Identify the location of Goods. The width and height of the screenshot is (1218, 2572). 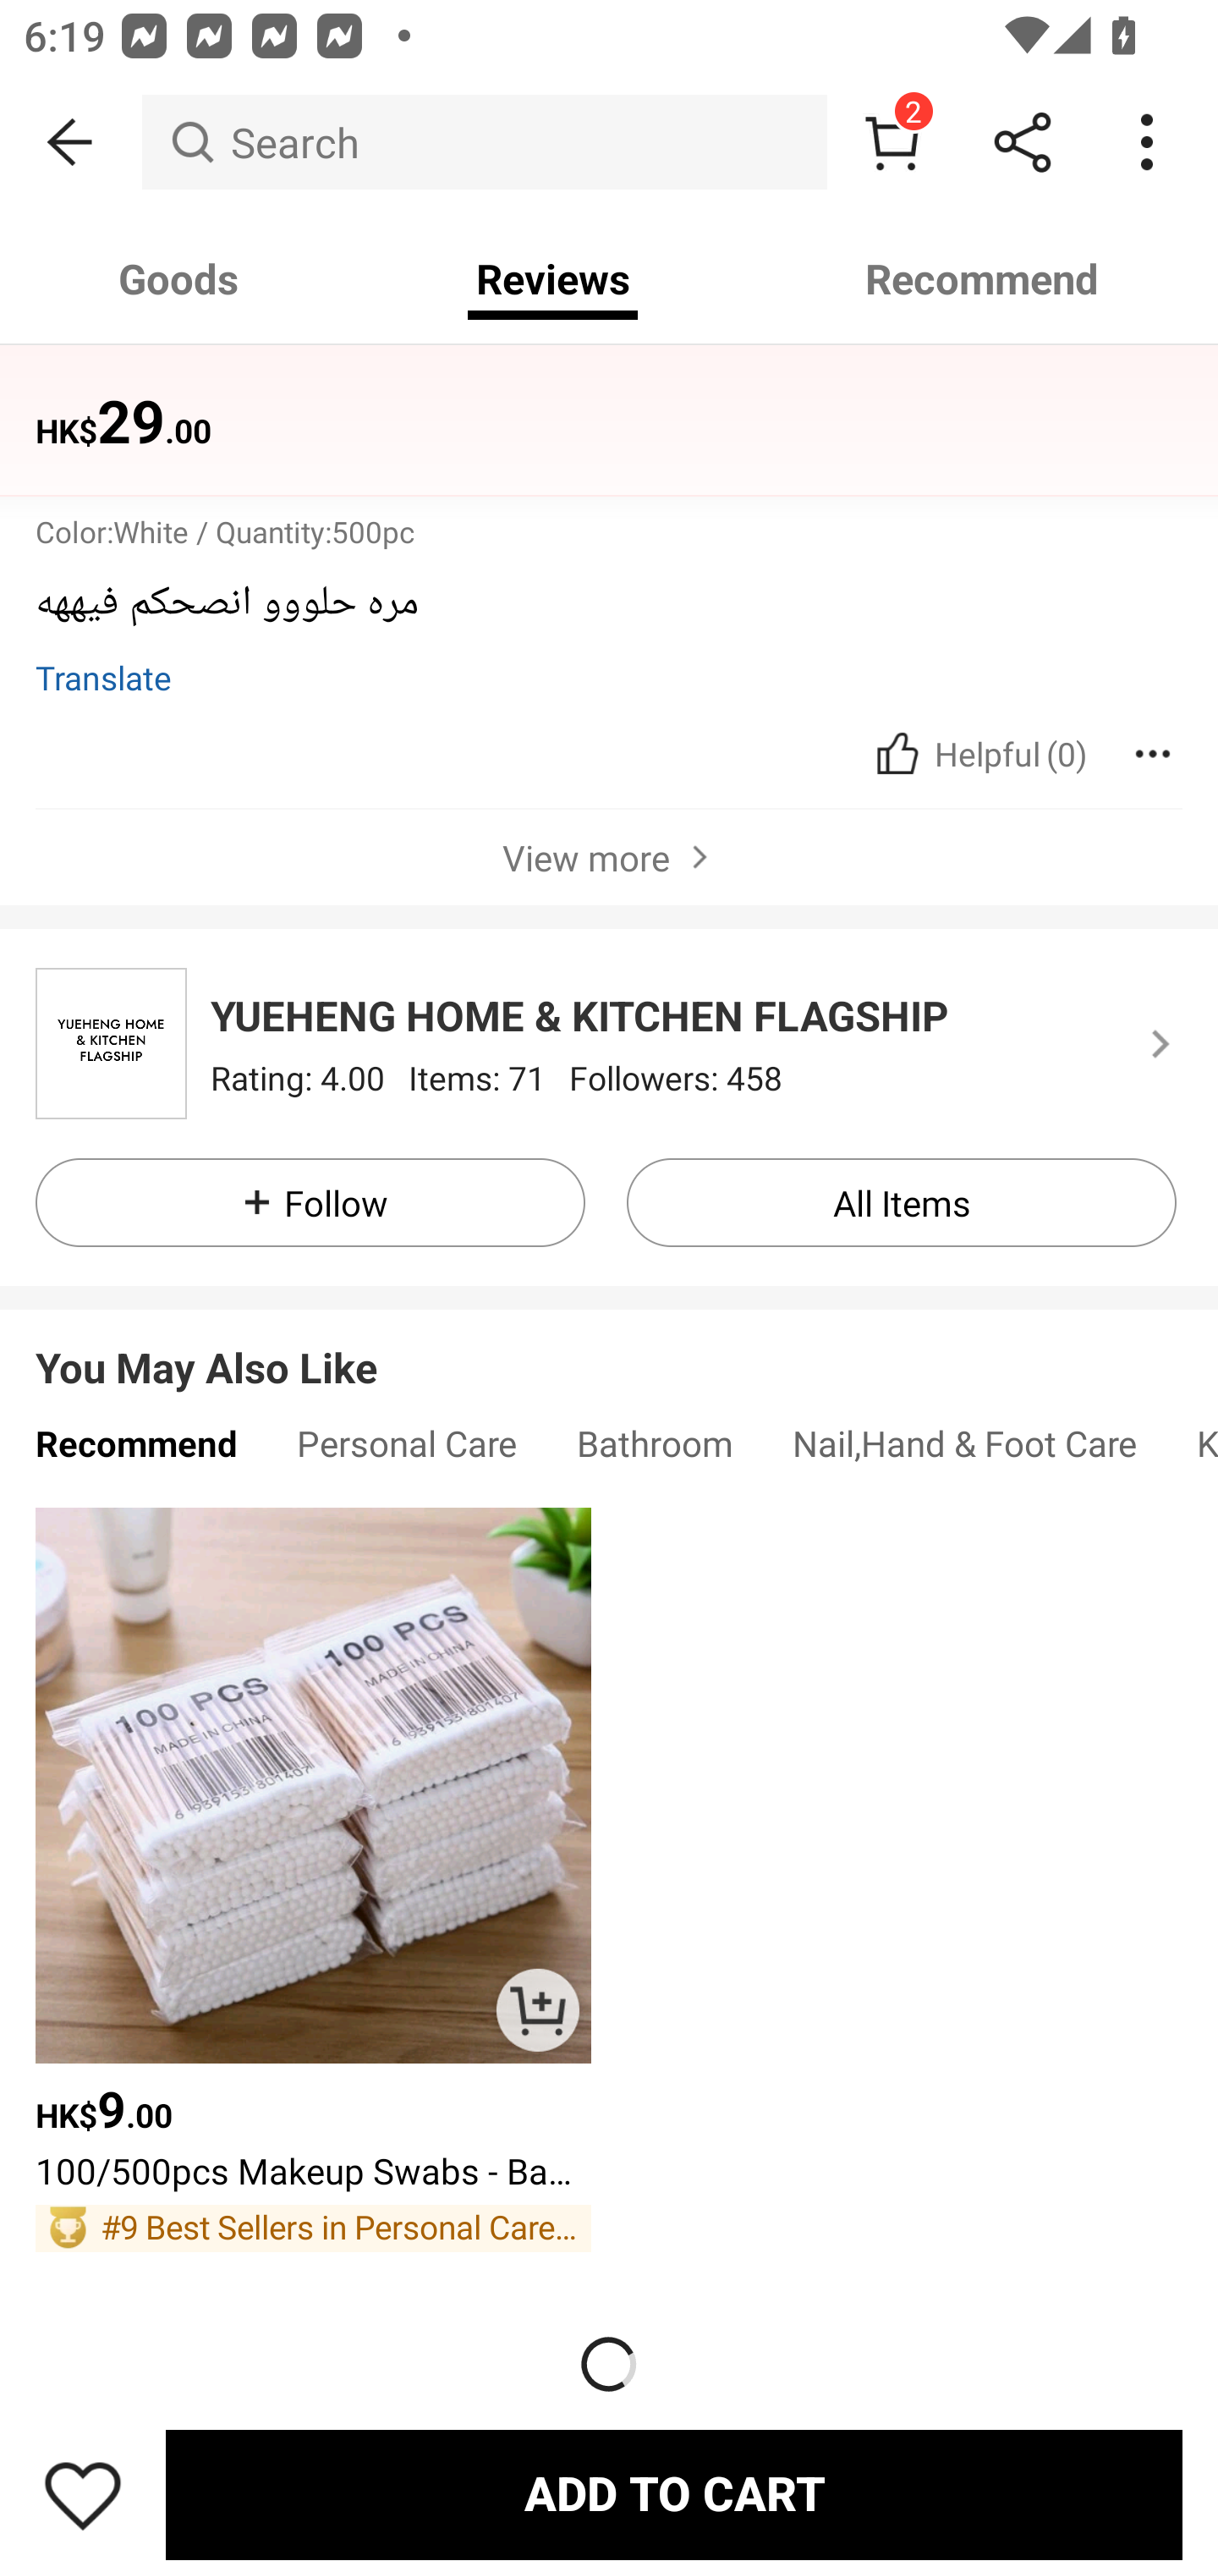
(179, 279).